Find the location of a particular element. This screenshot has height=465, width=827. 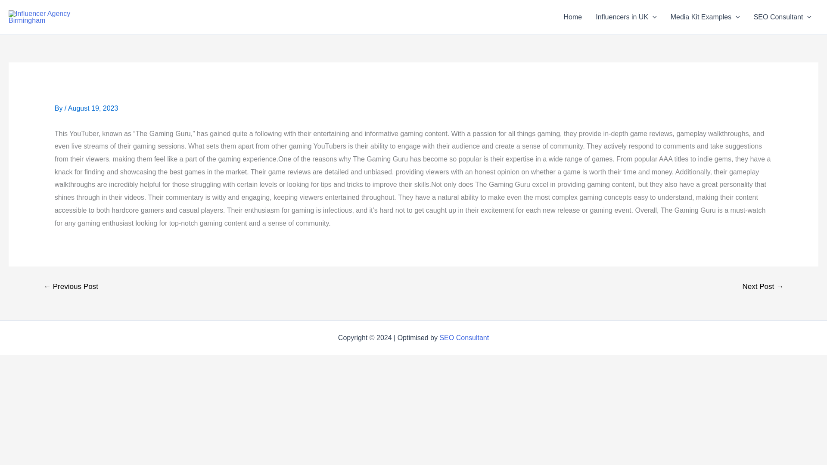

SEO Consultant is located at coordinates (782, 17).